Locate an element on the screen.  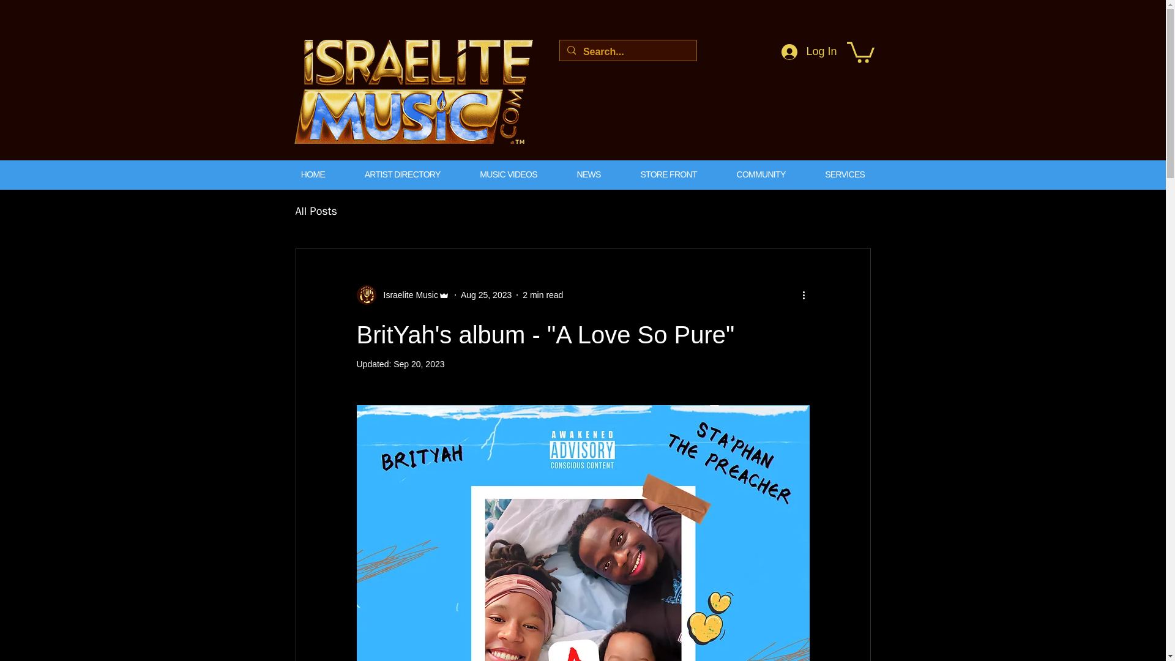
All Posts is located at coordinates (315, 211).